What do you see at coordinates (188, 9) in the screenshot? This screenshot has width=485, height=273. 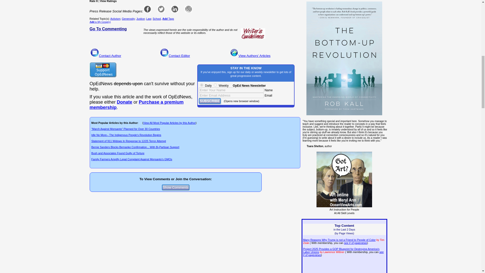 I see `Instagram page url on login Profile not filled in` at bounding box center [188, 9].